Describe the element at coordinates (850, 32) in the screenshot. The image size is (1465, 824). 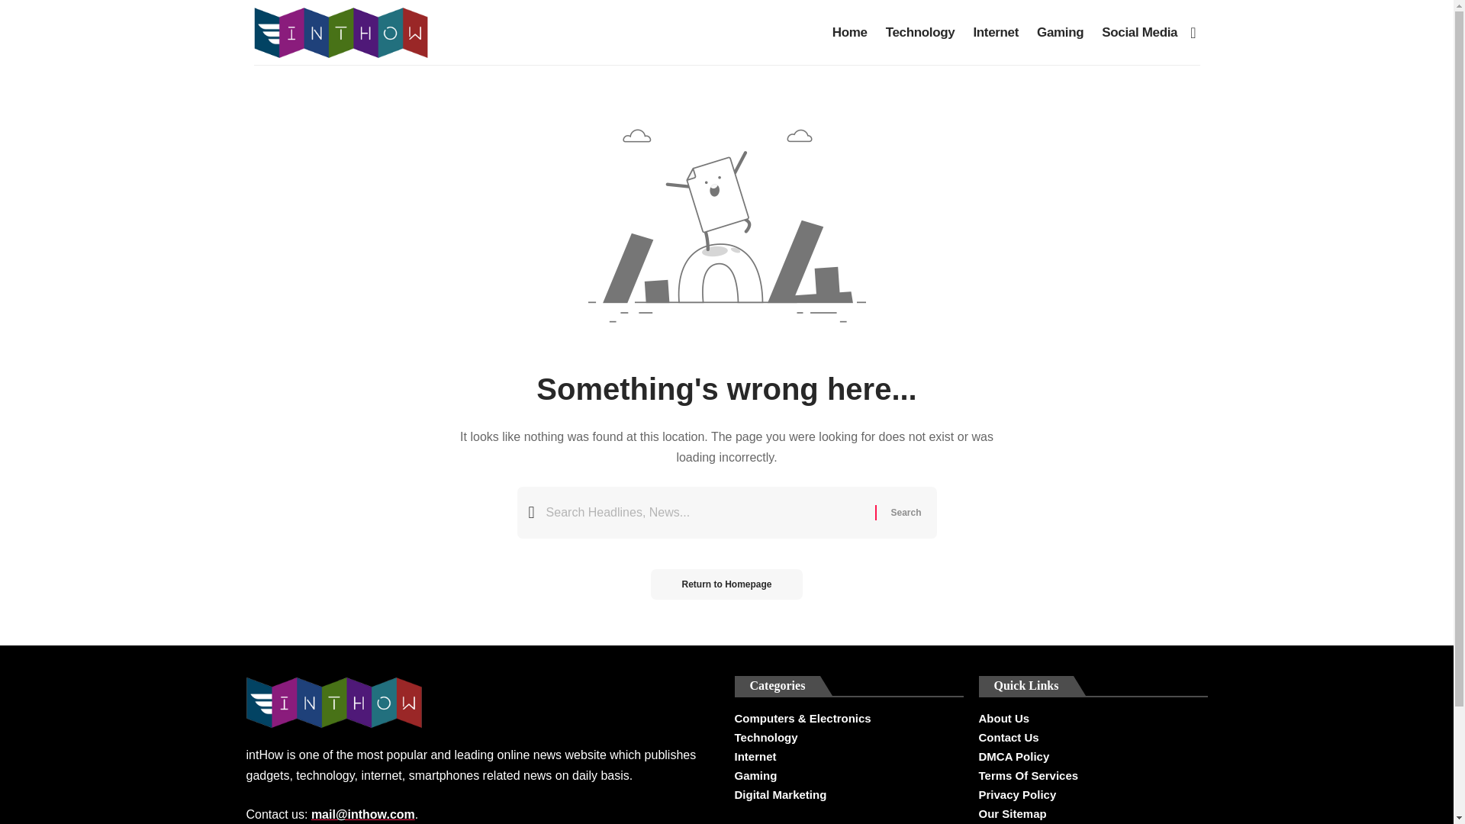
I see `Home` at that location.